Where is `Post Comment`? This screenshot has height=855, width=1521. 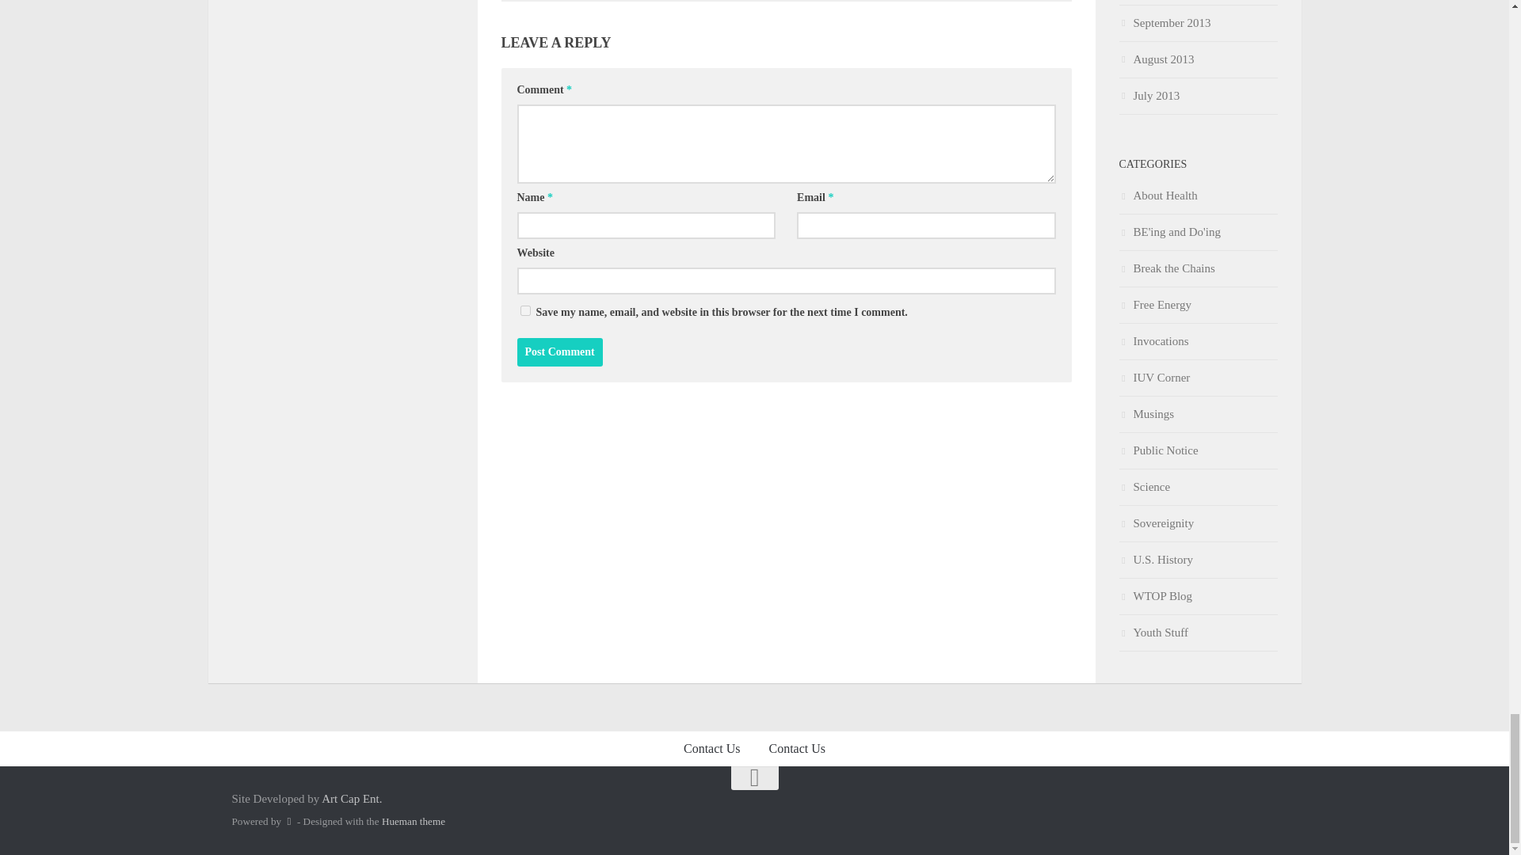
Post Comment is located at coordinates (559, 351).